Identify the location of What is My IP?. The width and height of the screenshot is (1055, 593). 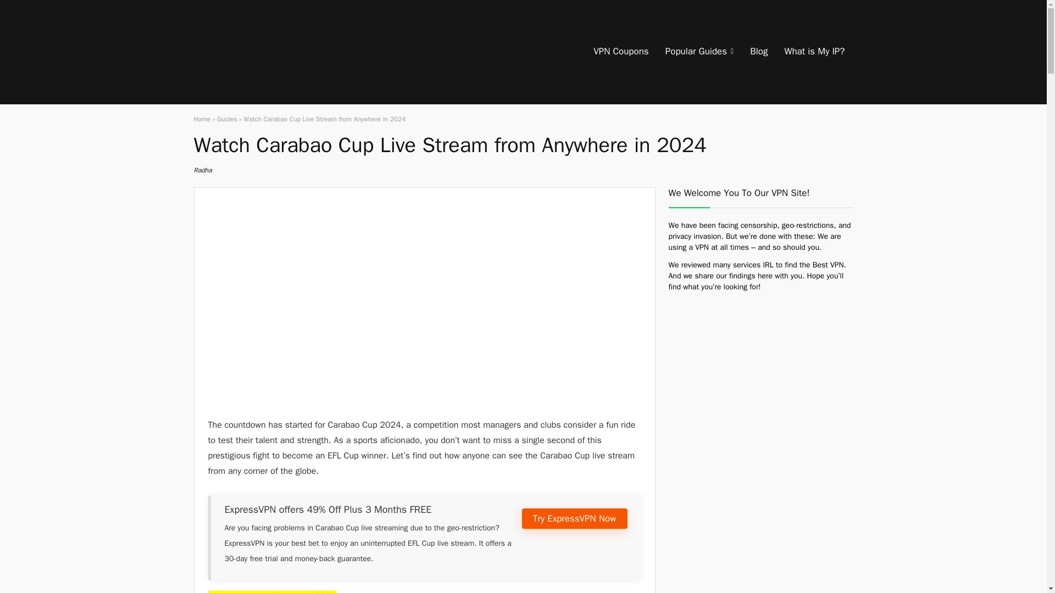
(814, 52).